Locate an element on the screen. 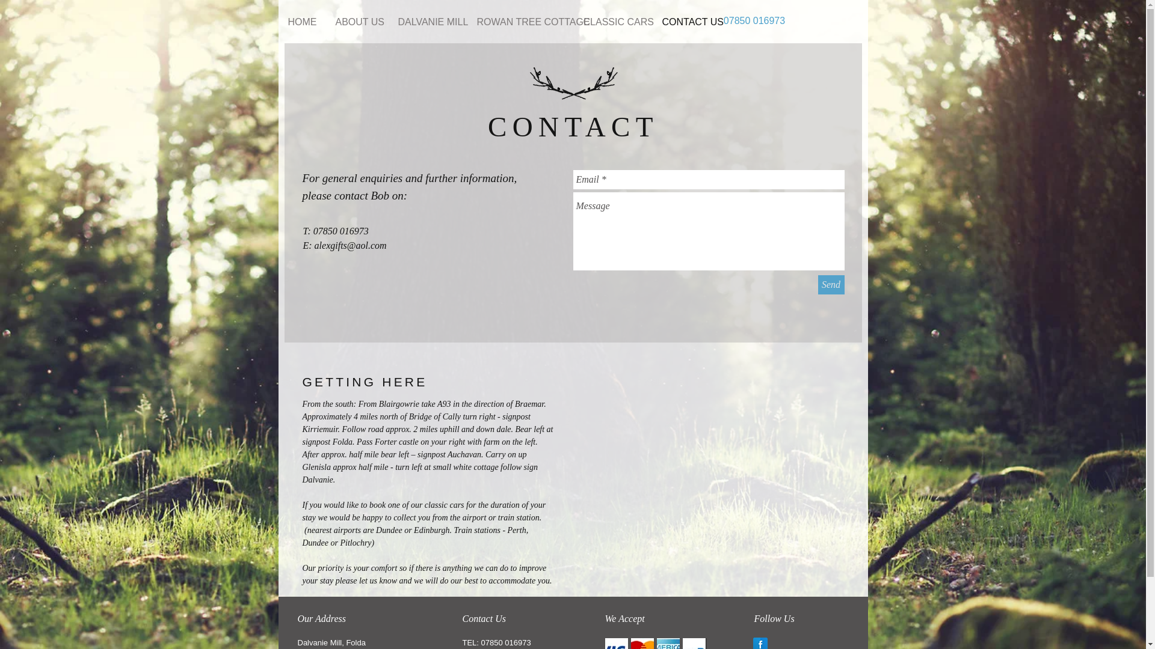 The width and height of the screenshot is (1155, 649). Send is located at coordinates (831, 285).